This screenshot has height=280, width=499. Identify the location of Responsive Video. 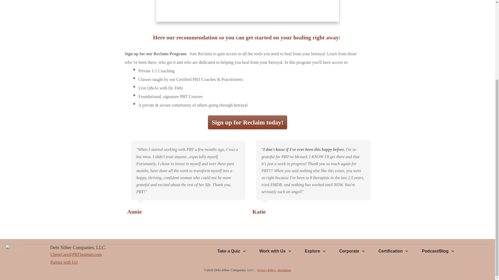
(247, 11).